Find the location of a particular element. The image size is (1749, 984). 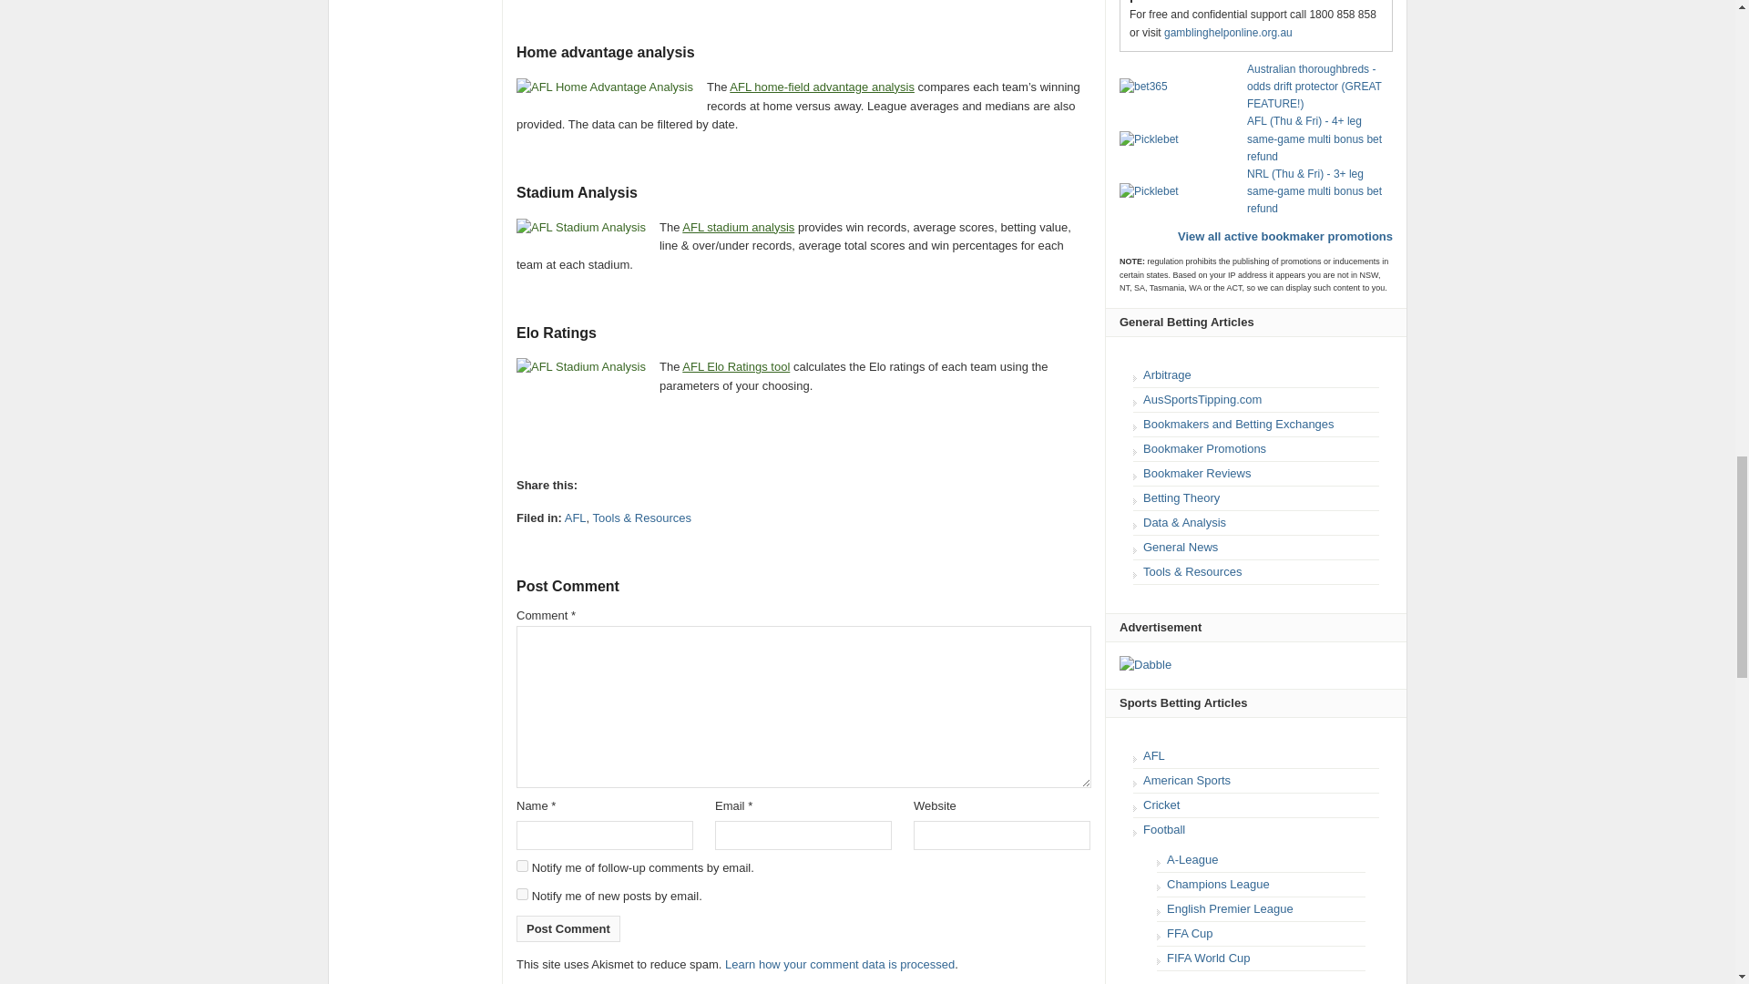

subscribe is located at coordinates (521, 866).